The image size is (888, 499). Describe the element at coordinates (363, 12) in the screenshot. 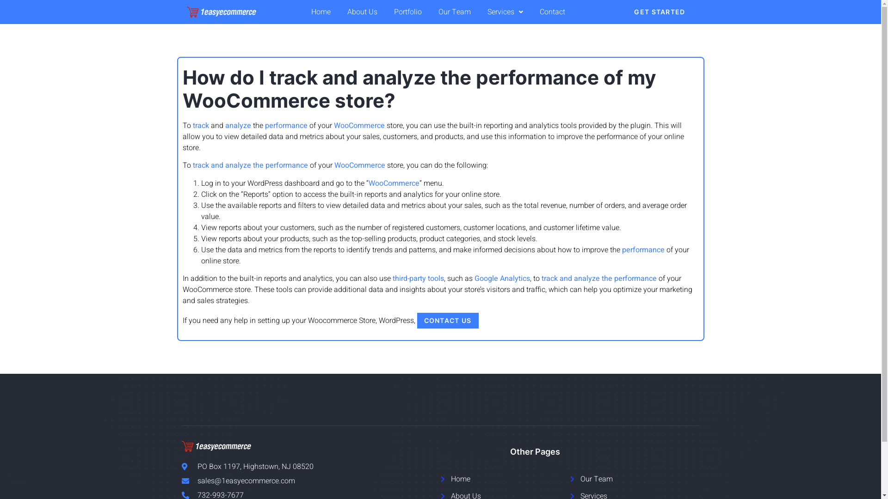

I see `About Us` at that location.